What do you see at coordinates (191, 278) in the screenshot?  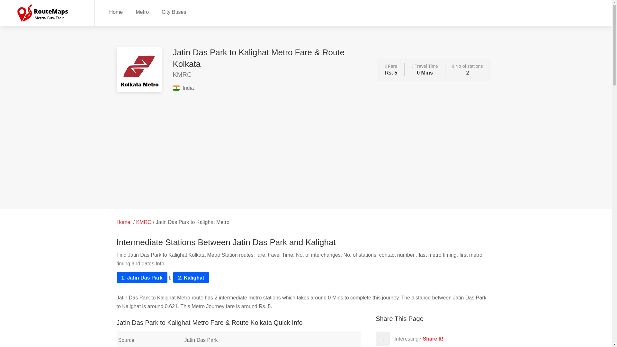 I see `2. Kalighat` at bounding box center [191, 278].